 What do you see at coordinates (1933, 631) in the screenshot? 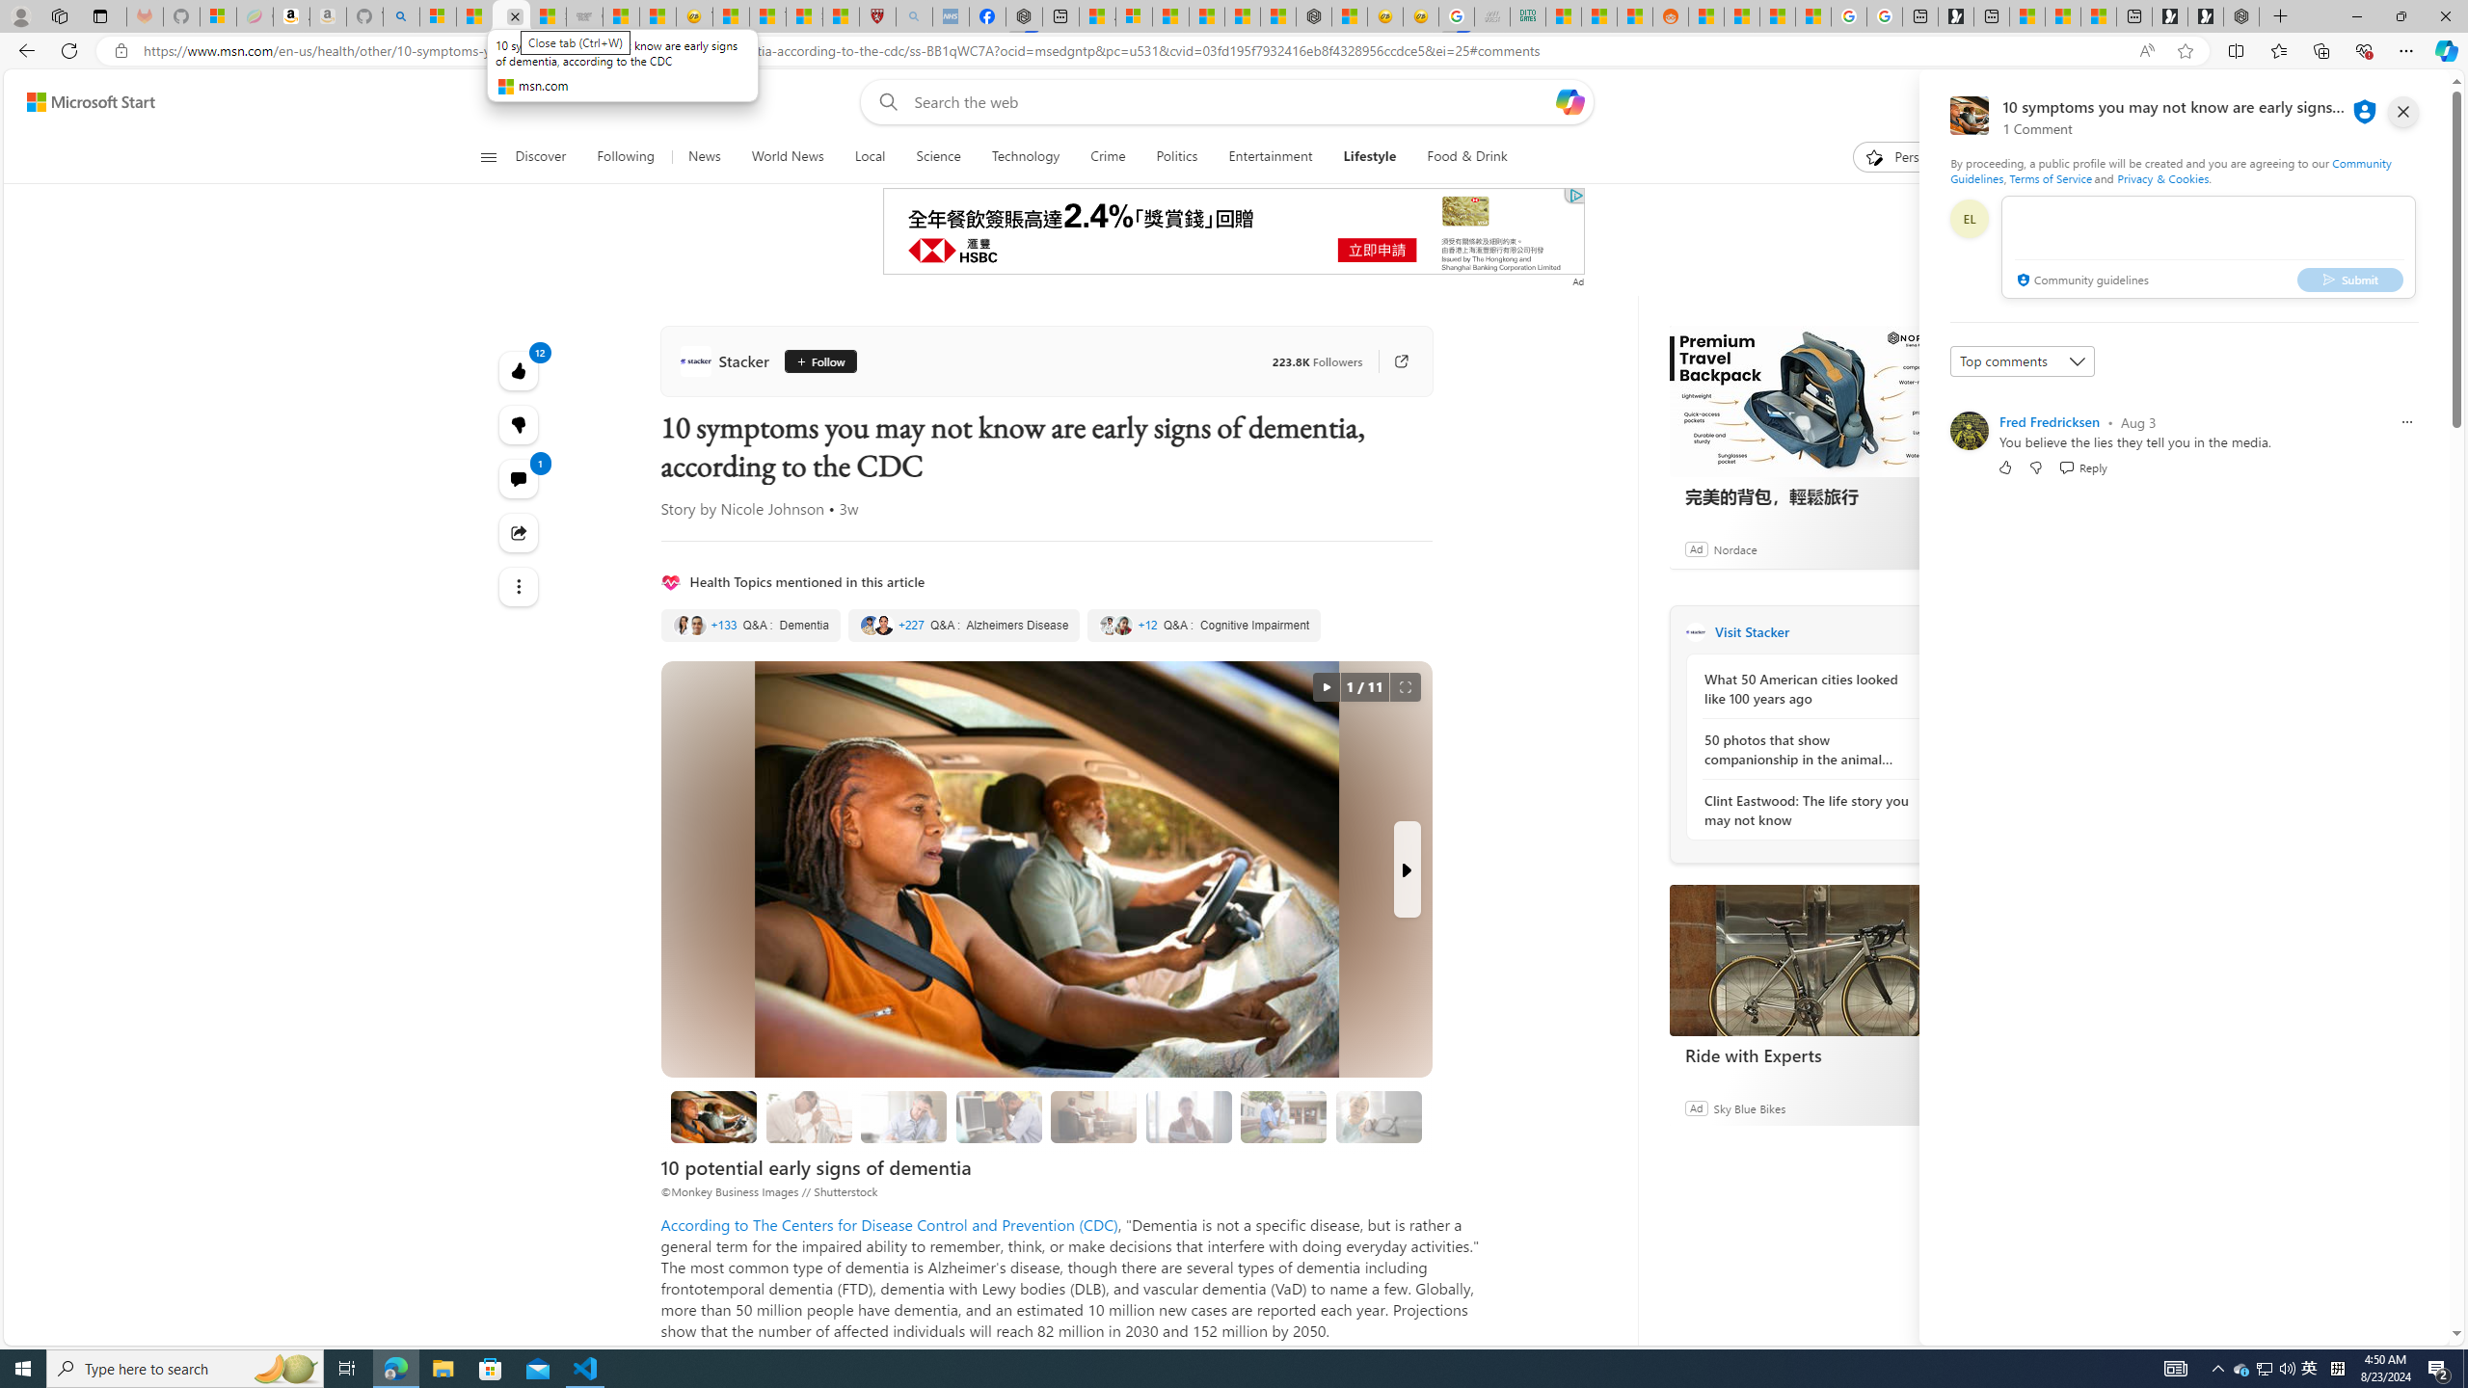
I see `Visit Stacker website` at bounding box center [1933, 631].